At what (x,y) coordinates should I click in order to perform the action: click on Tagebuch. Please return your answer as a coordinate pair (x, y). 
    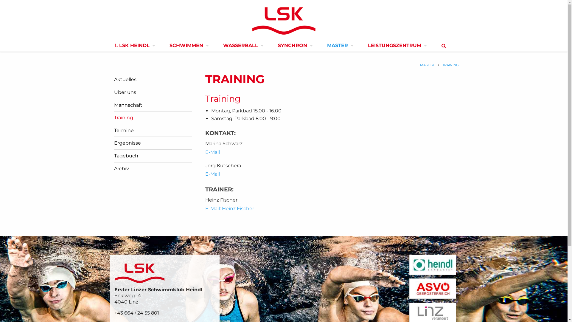
    Looking at the image, I should click on (126, 156).